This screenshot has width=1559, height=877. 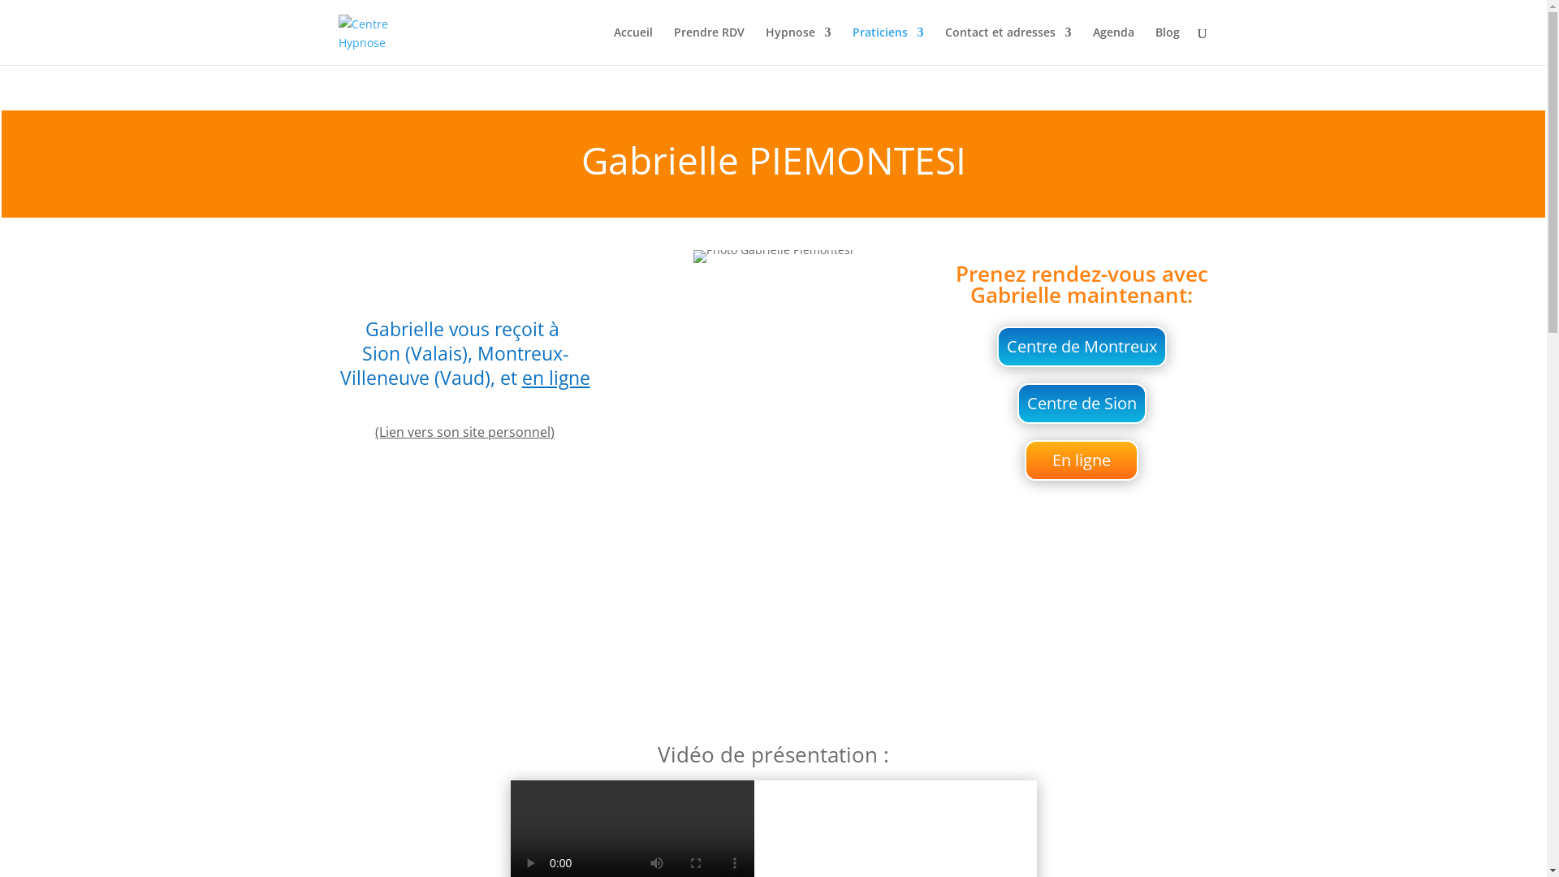 What do you see at coordinates (773, 257) in the screenshot?
I see `Photo Gabrielle Piemontesi` at bounding box center [773, 257].